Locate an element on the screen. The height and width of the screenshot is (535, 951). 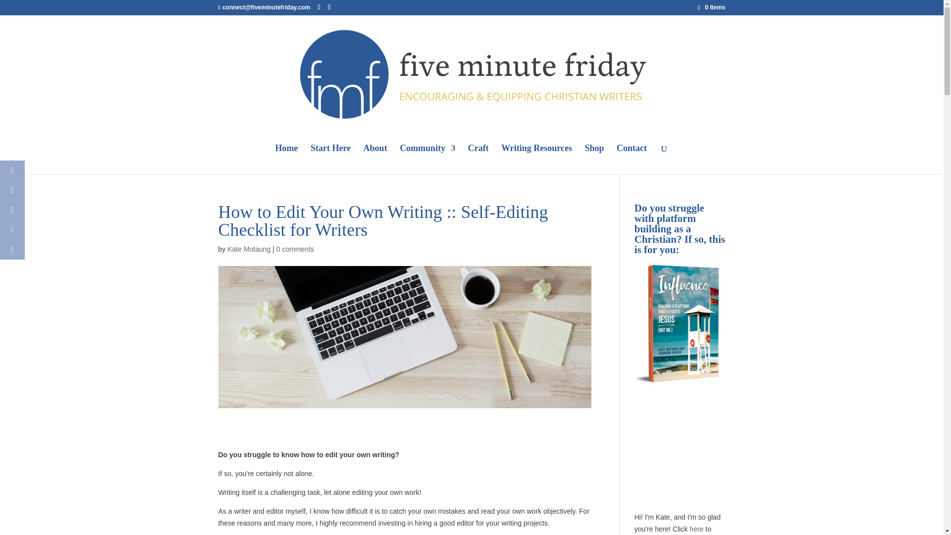
Contact is located at coordinates (631, 160).